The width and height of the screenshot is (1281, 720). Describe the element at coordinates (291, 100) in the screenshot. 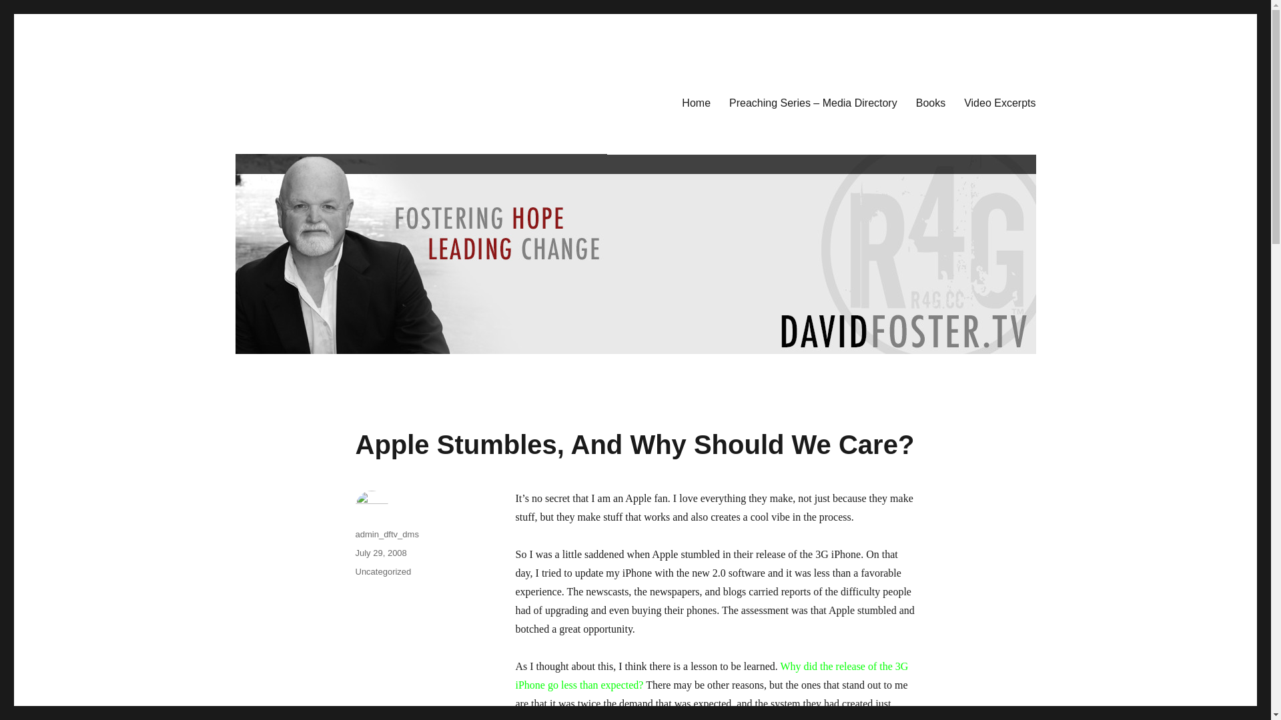

I see `David Foster` at that location.